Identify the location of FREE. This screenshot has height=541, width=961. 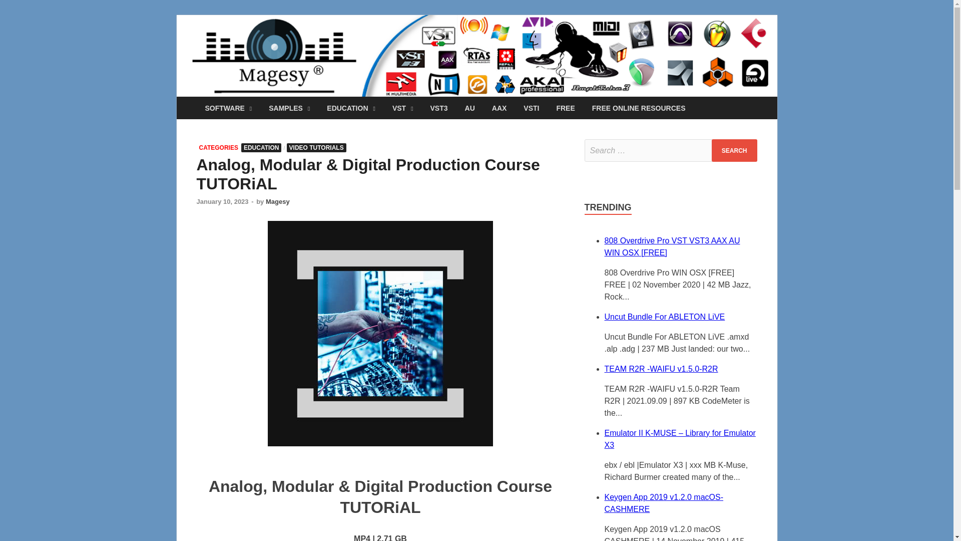
(566, 108).